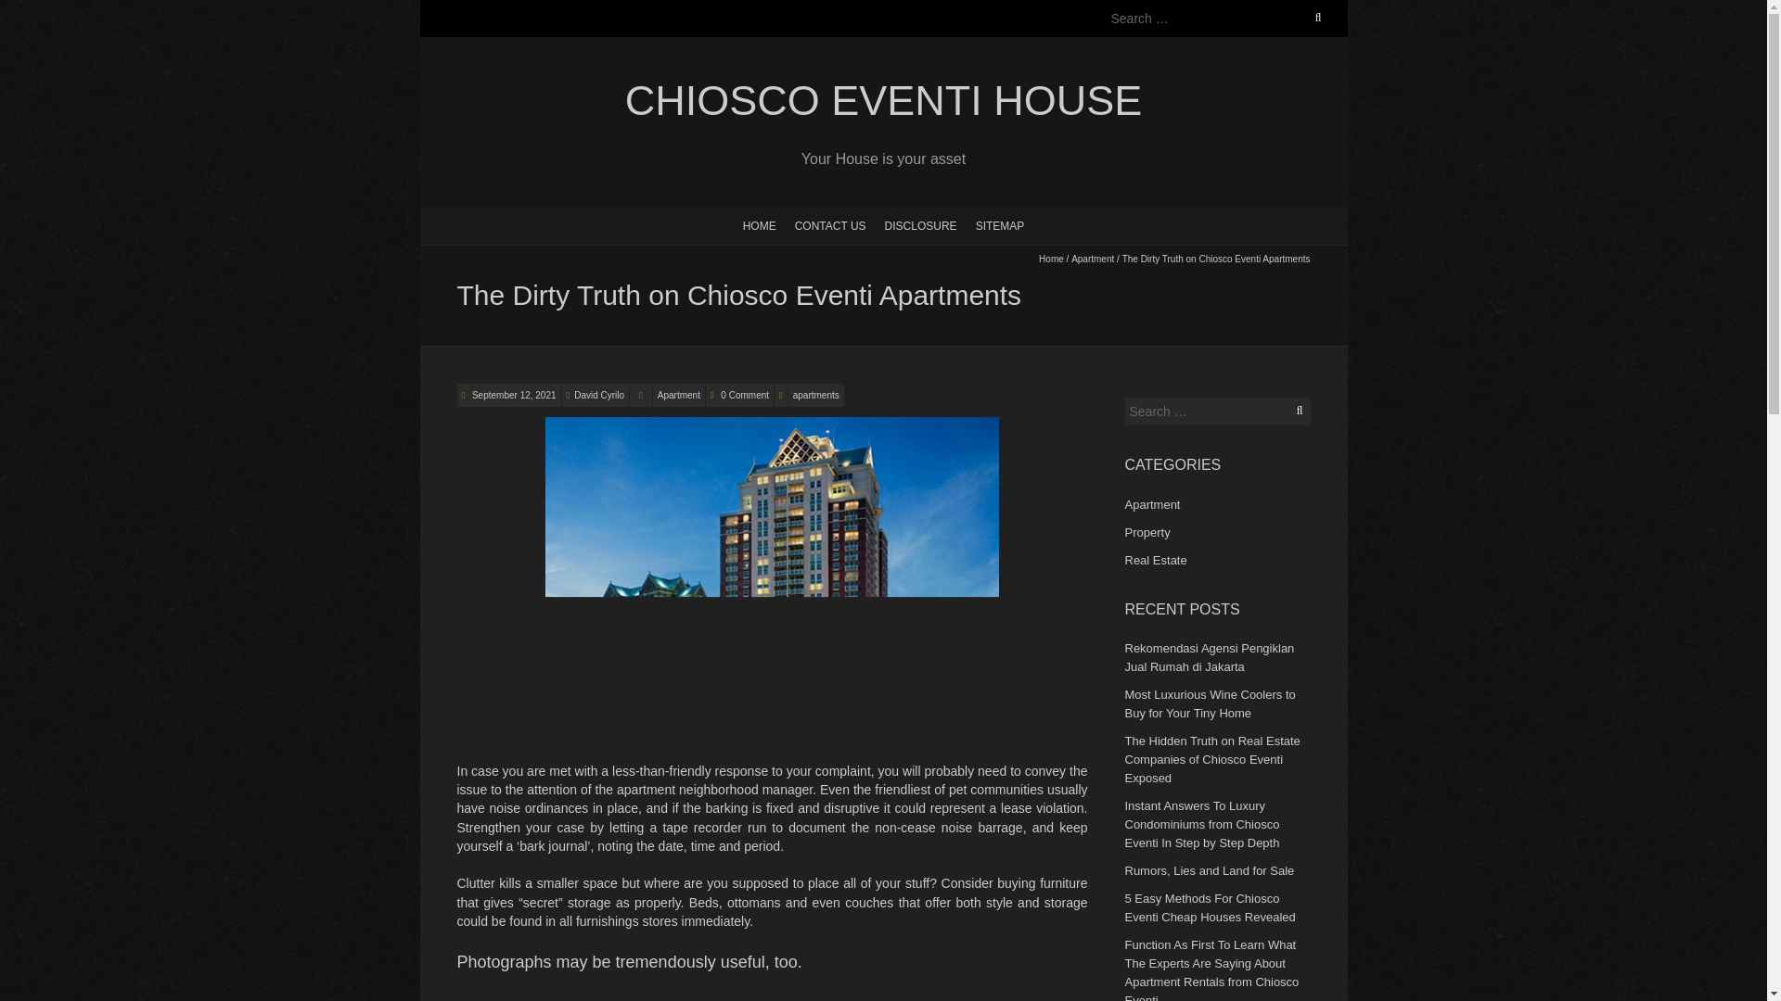  Describe the element at coordinates (745, 395) in the screenshot. I see `0 Comment` at that location.